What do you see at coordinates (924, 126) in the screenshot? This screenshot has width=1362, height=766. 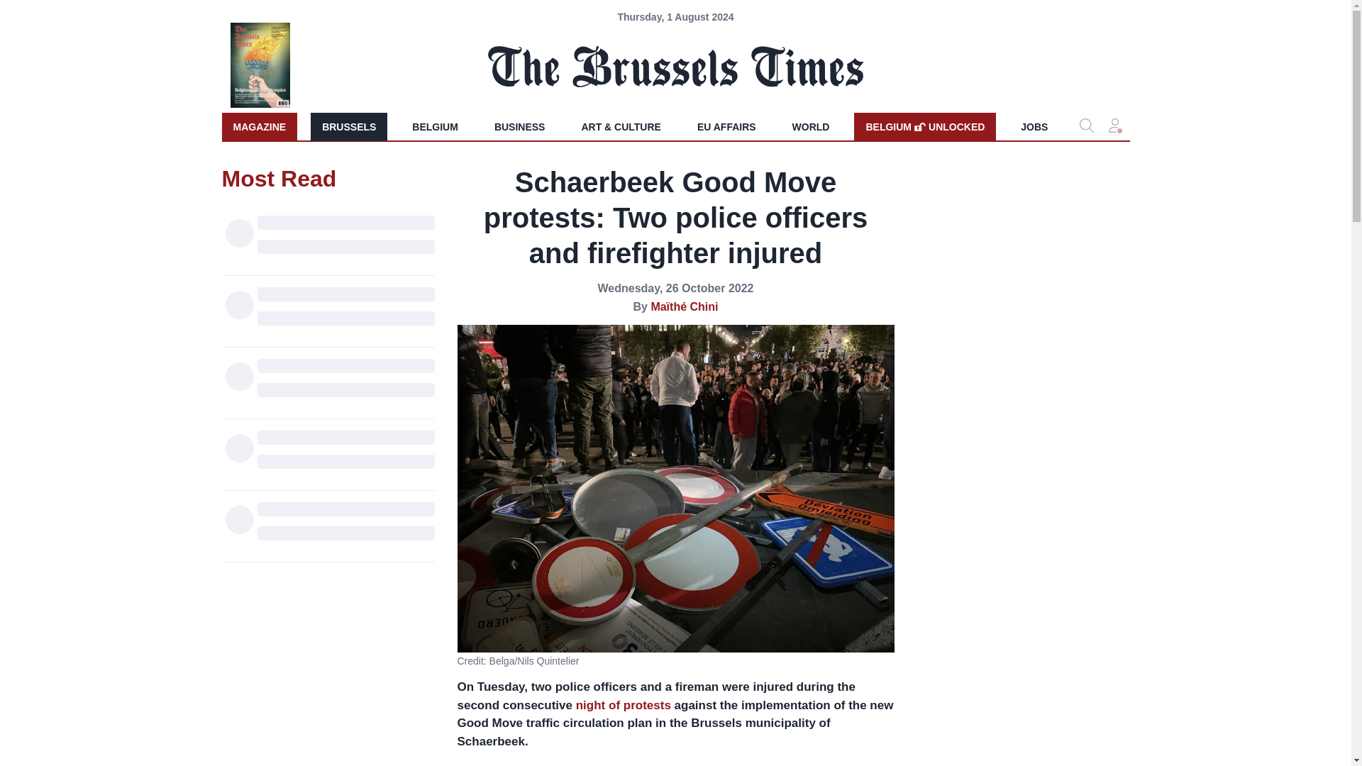 I see `MAGAZINE` at bounding box center [924, 126].